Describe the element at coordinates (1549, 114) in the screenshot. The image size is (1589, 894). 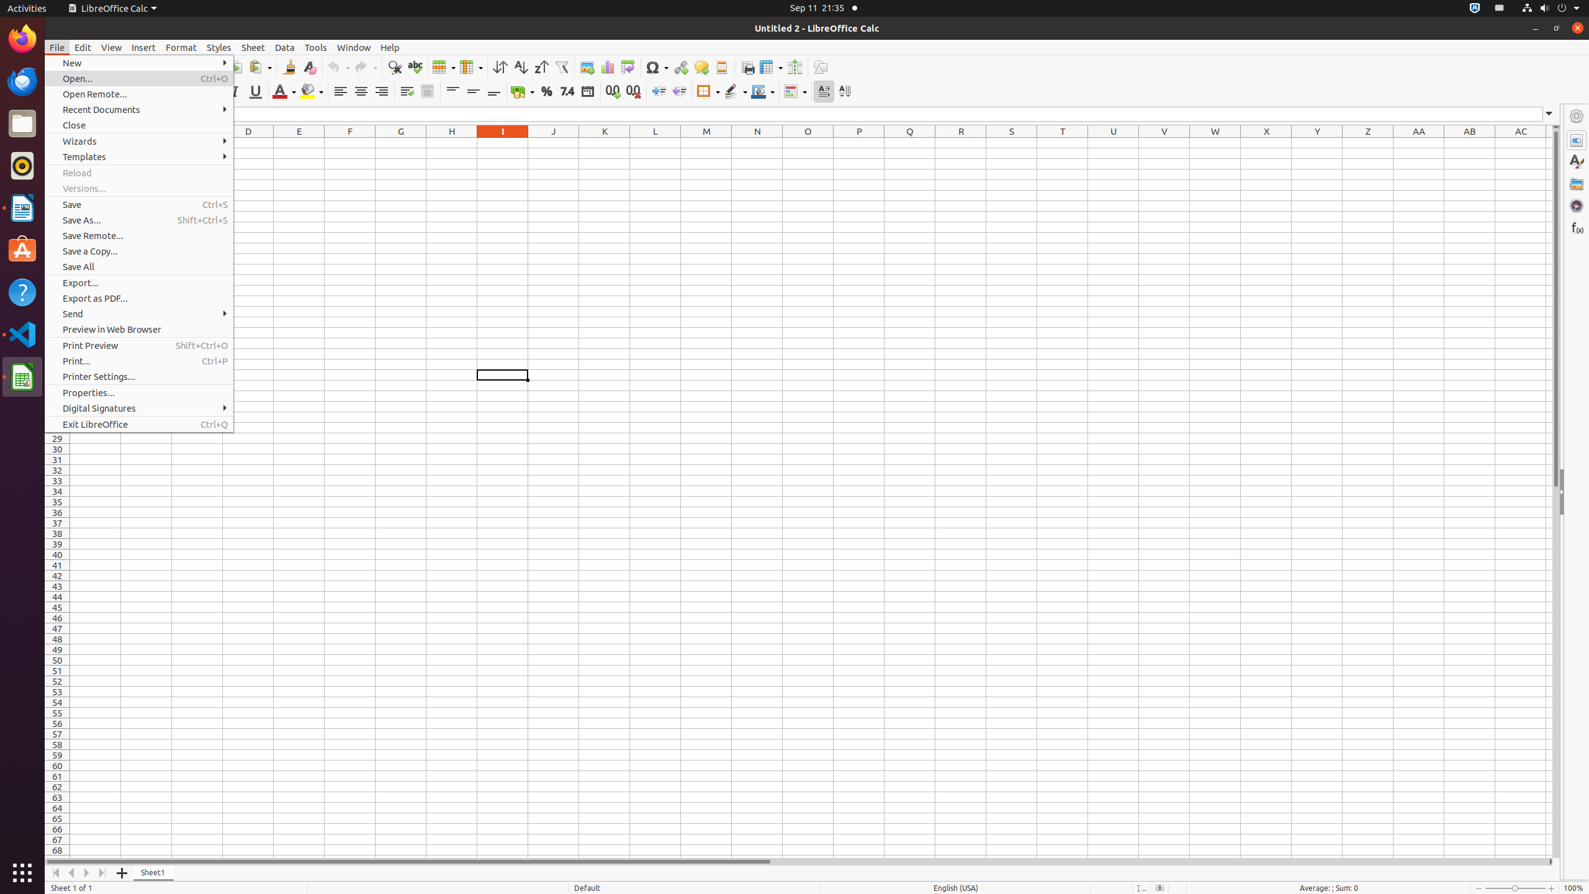
I see `Expand Formula Bar` at that location.